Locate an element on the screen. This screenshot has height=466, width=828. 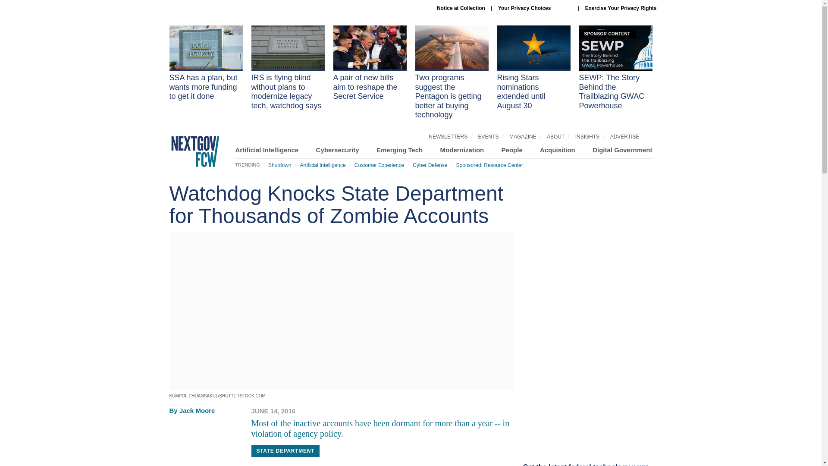
Acquisition is located at coordinates (557, 150).